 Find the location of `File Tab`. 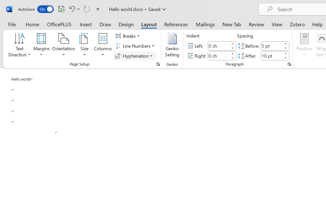

File Tab is located at coordinates (12, 24).